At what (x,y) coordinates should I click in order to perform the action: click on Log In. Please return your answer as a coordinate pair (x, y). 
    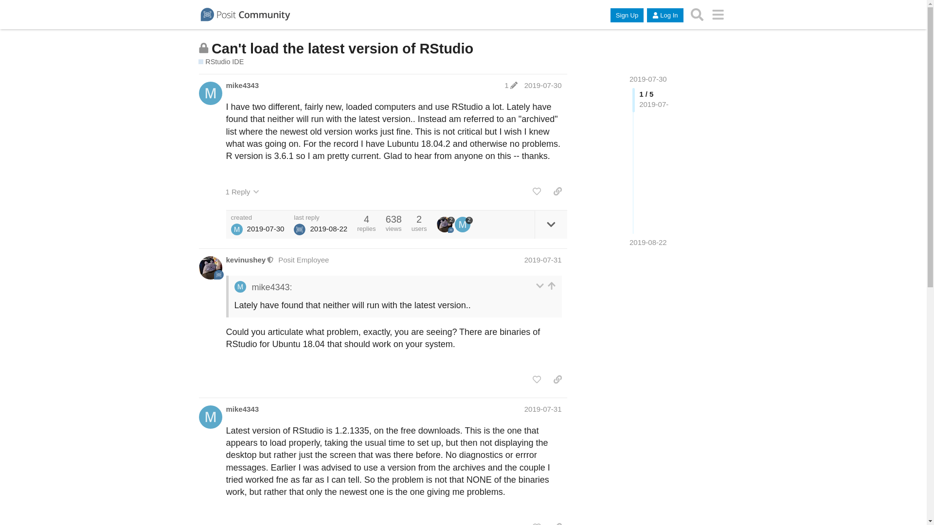
    Looking at the image, I should click on (665, 16).